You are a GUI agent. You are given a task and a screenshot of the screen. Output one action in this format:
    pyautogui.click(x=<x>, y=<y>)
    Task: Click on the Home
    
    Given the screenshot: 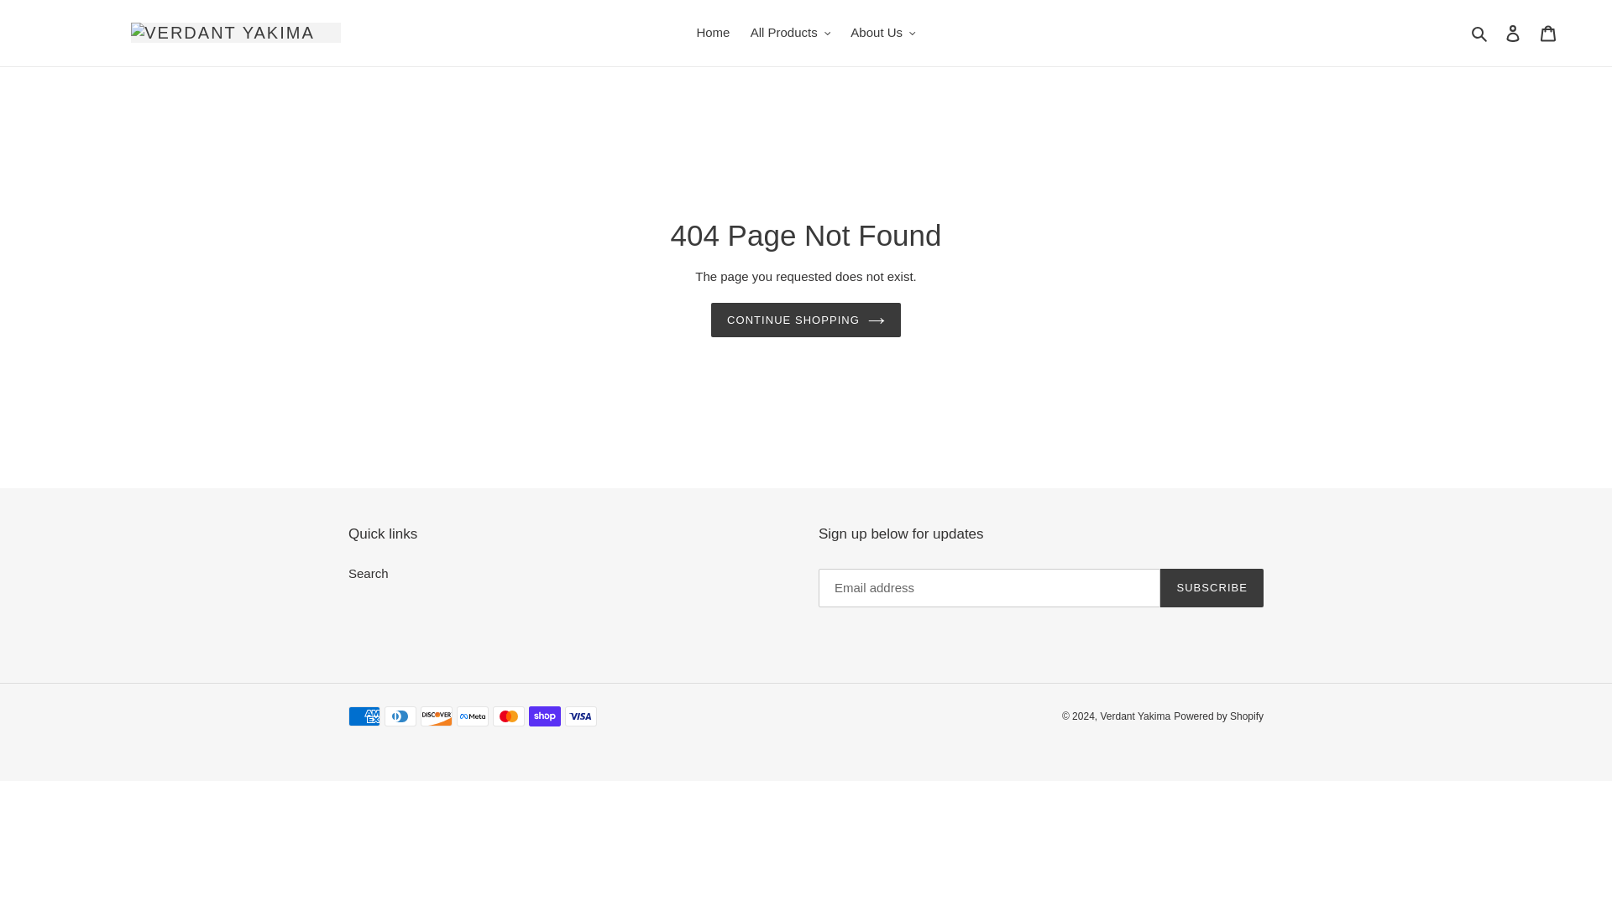 What is the action you would take?
    pyautogui.click(x=713, y=33)
    